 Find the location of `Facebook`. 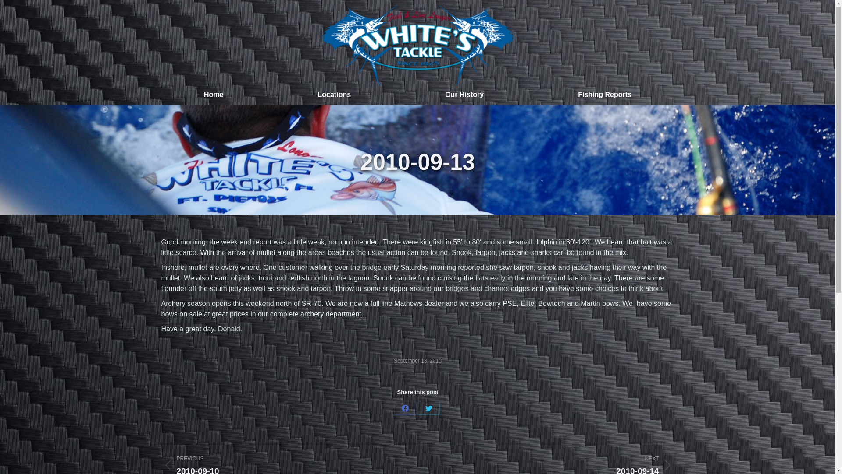

Facebook is located at coordinates (334, 95).